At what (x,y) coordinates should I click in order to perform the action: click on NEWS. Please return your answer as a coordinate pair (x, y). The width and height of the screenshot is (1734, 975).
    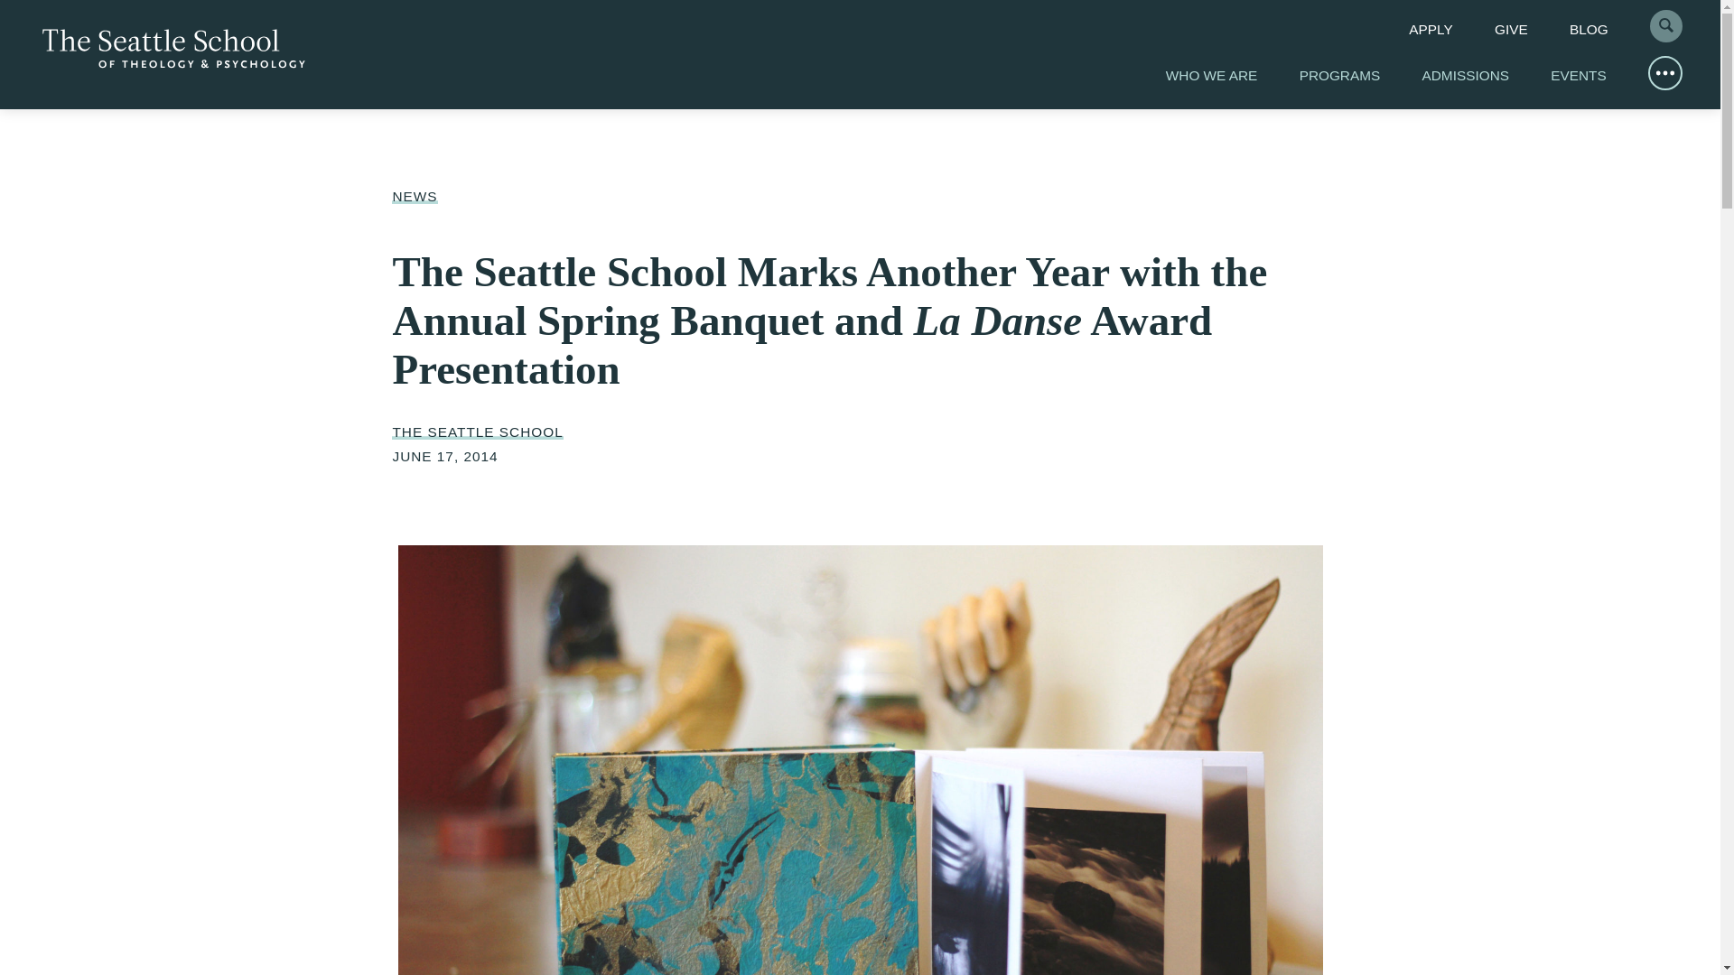
    Looking at the image, I should click on (414, 196).